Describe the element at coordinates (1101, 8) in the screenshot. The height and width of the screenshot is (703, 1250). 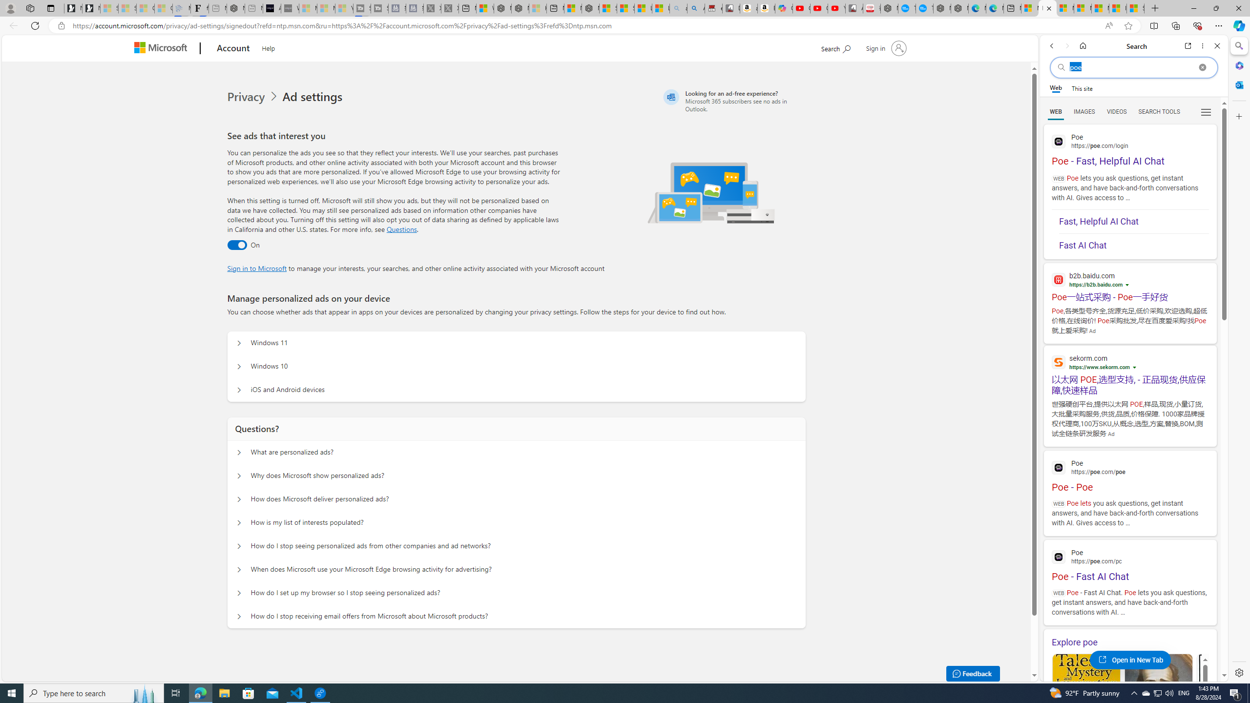
I see `Microsoft Start` at that location.